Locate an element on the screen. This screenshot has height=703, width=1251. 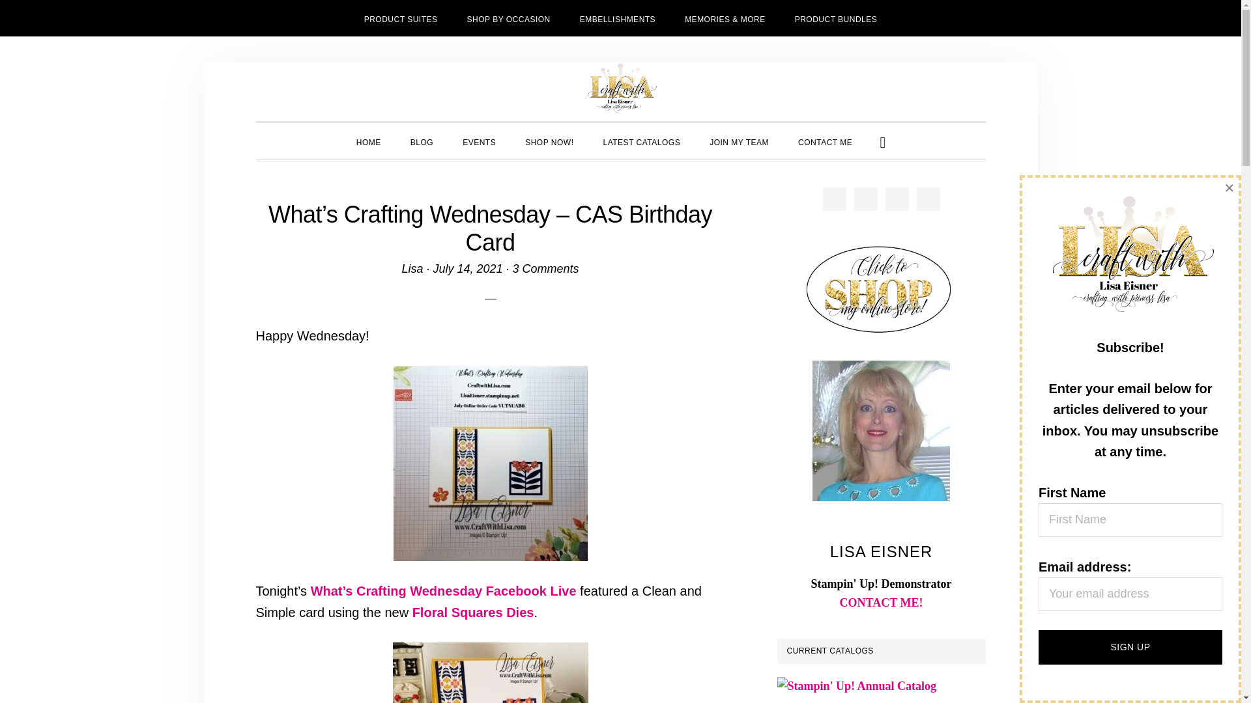
JOIN MY TEAM is located at coordinates (739, 141).